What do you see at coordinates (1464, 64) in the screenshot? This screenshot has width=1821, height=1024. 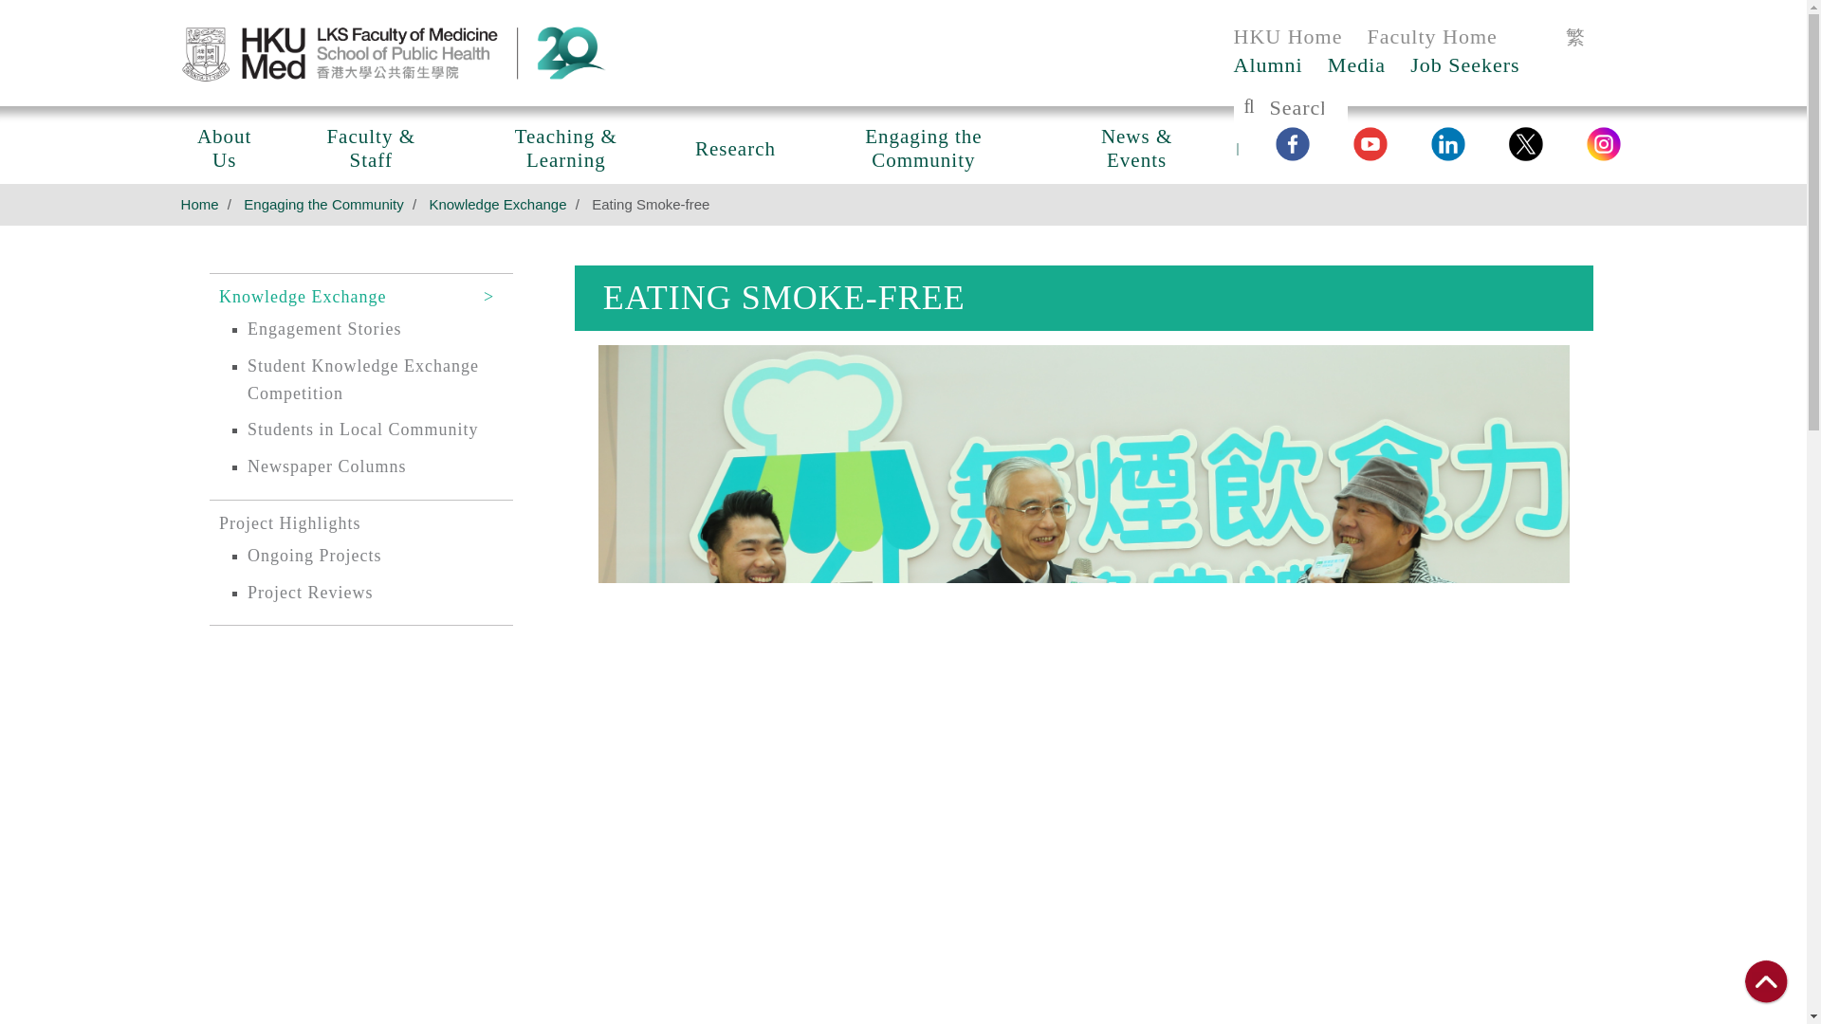 I see `Job Seekers` at bounding box center [1464, 64].